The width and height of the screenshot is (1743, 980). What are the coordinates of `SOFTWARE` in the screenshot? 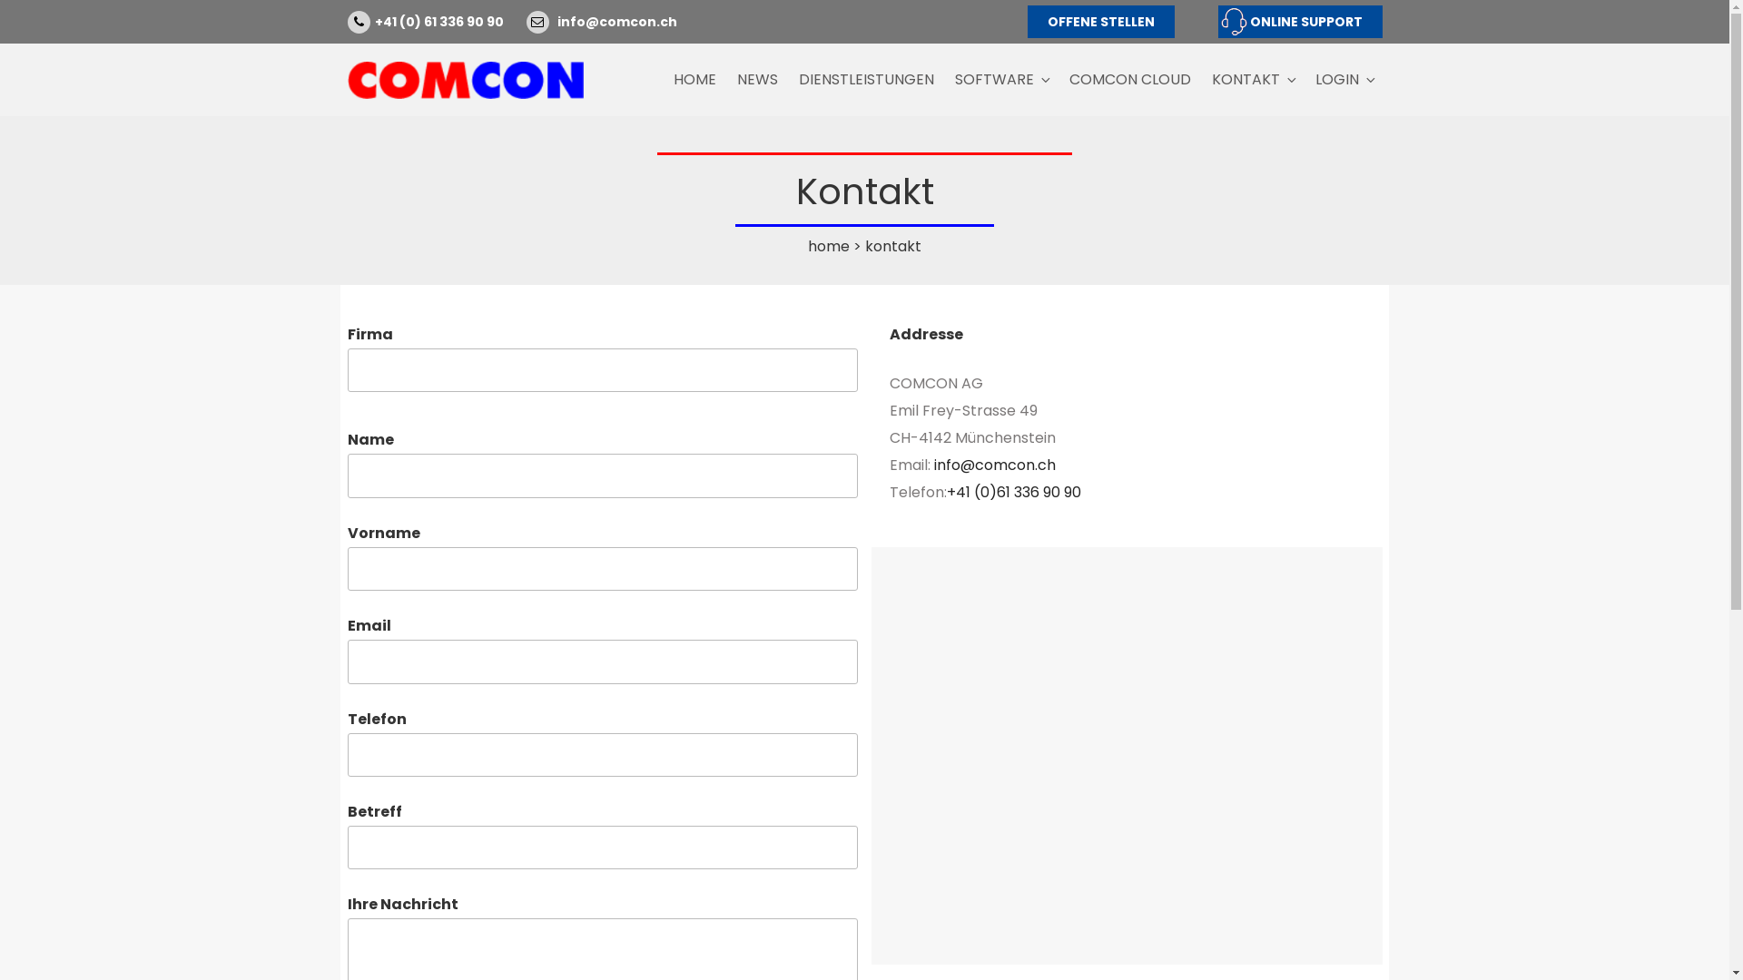 It's located at (1001, 80).